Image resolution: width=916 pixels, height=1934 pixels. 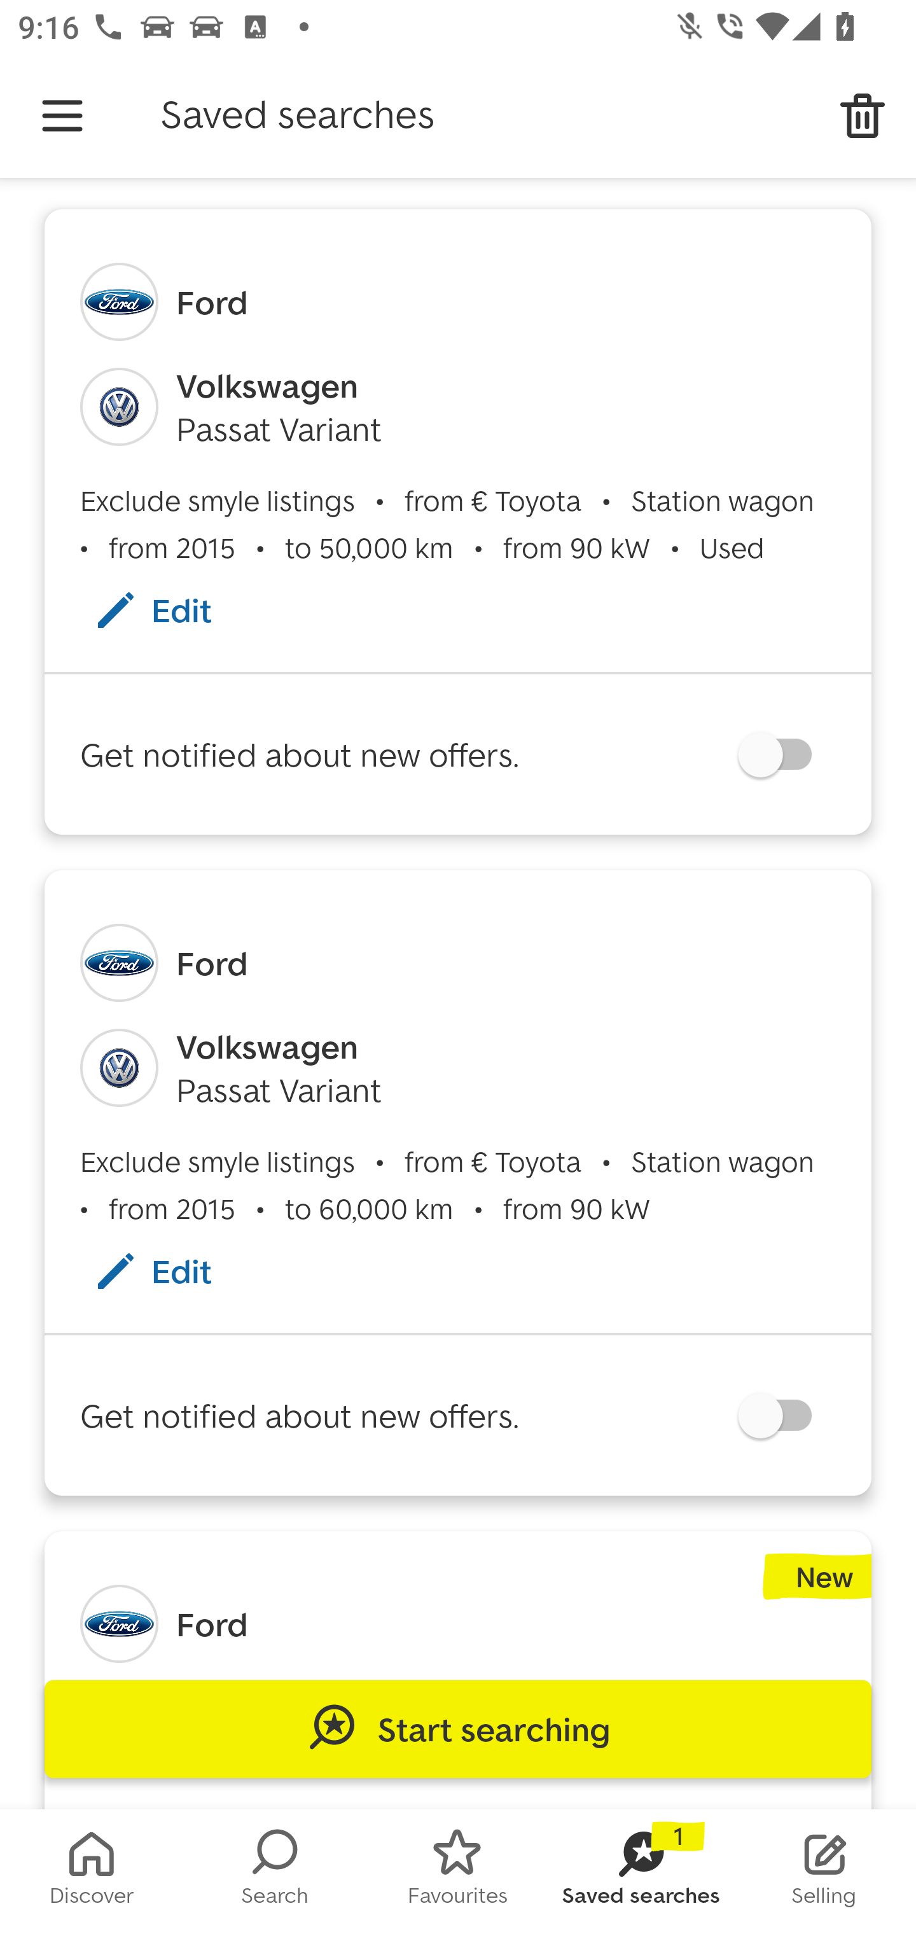 What do you see at coordinates (178, 609) in the screenshot?
I see `Edit` at bounding box center [178, 609].